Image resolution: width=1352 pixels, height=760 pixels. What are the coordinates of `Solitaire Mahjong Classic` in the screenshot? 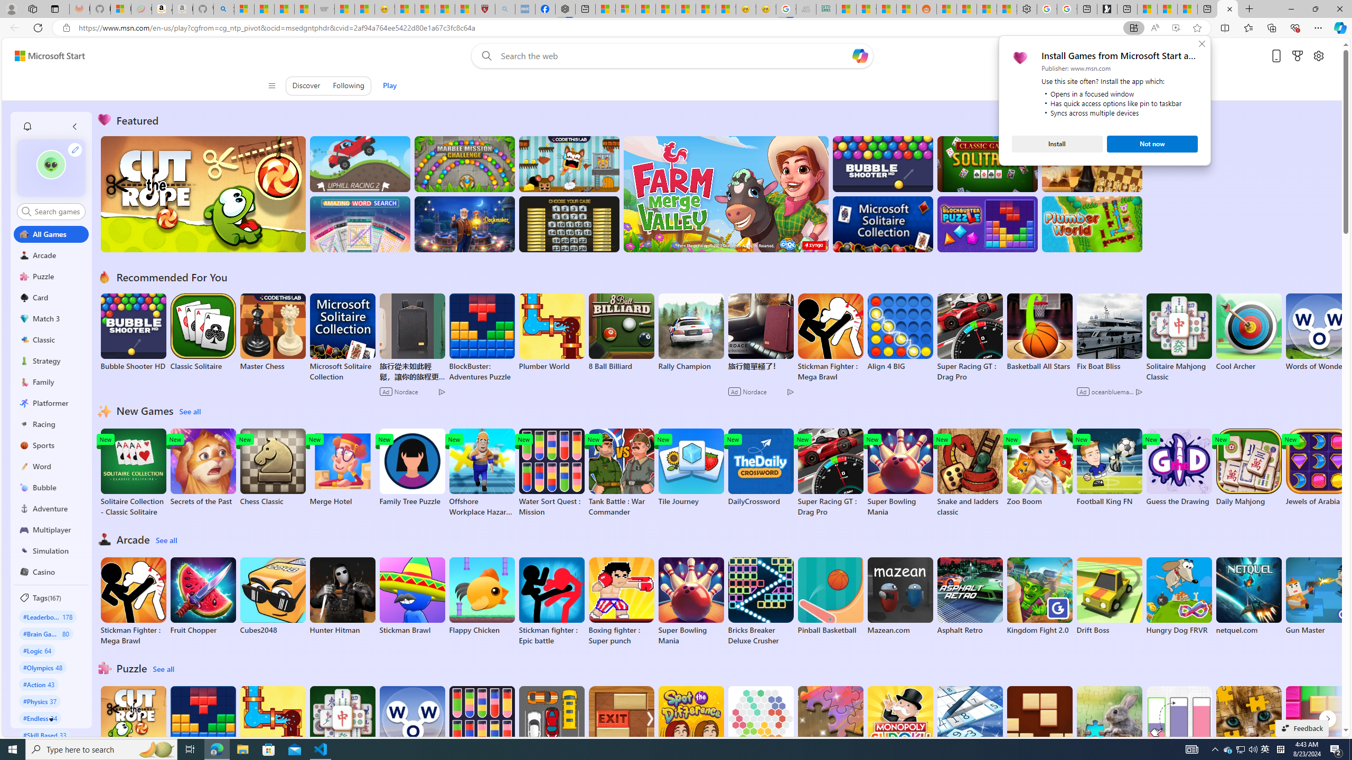 It's located at (342, 730).